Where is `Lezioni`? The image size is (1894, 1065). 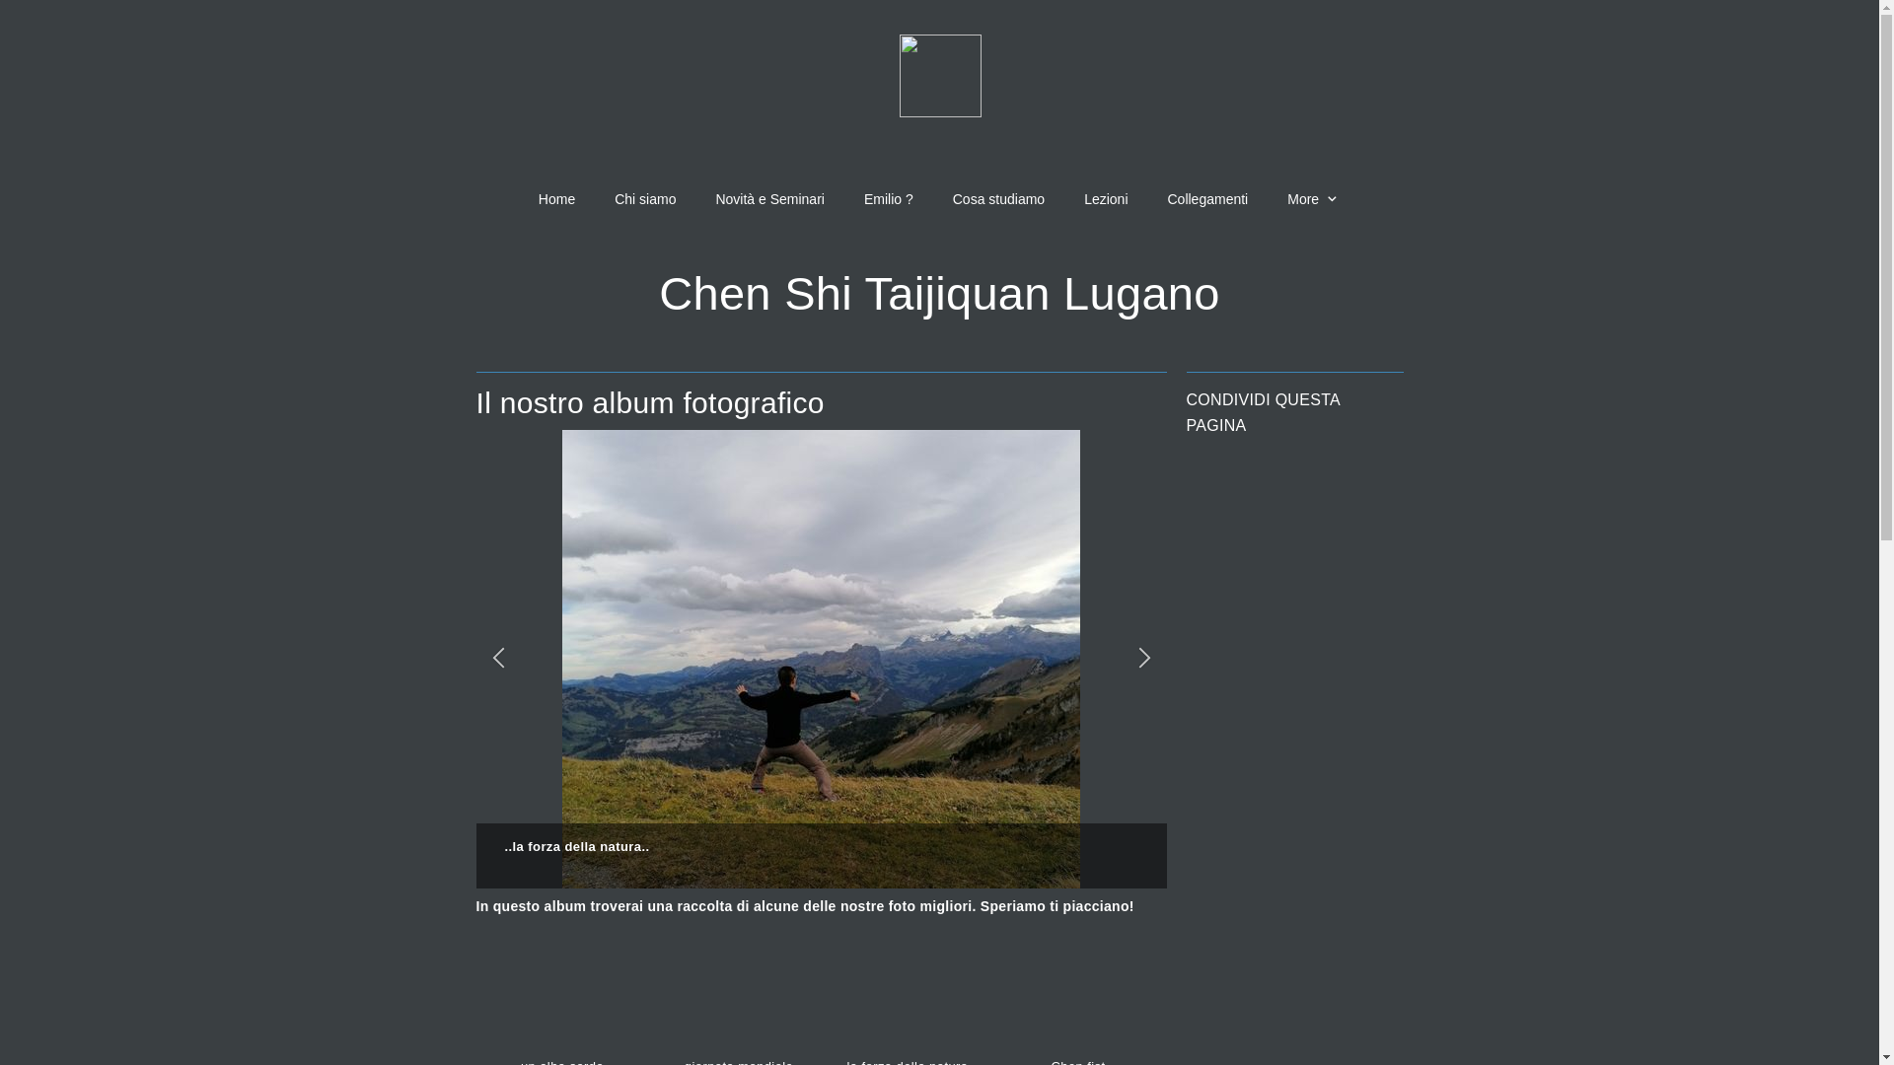 Lezioni is located at coordinates (1106, 199).